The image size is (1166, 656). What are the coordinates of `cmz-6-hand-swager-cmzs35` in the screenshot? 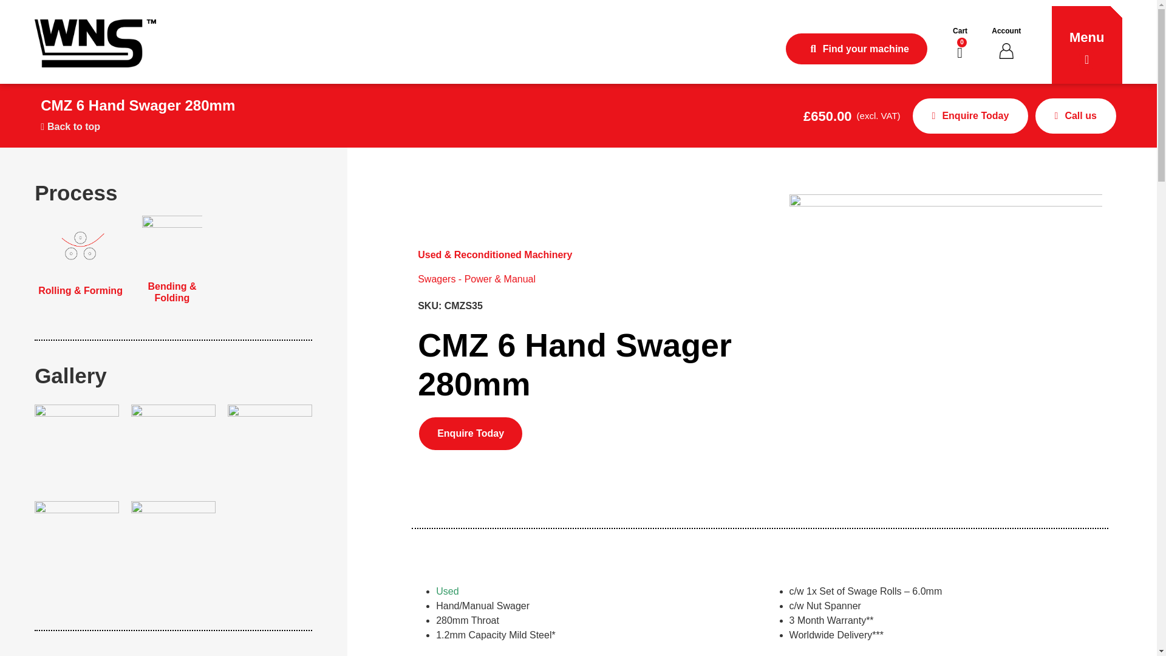 It's located at (77, 446).